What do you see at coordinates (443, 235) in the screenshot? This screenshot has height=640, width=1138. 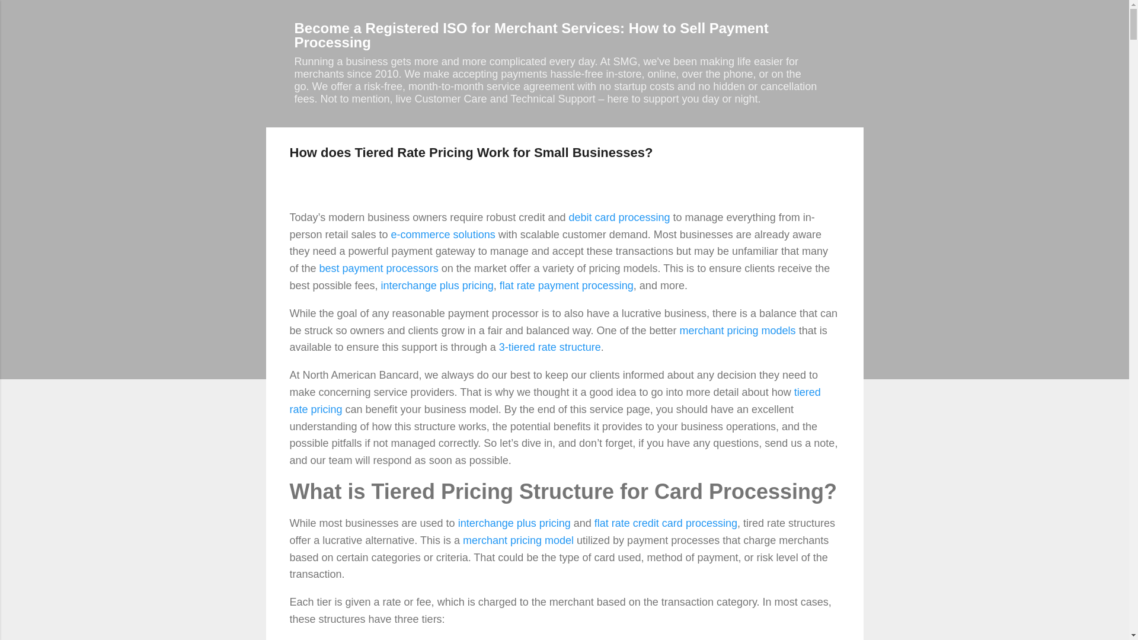 I see `e-commerce solutions` at bounding box center [443, 235].